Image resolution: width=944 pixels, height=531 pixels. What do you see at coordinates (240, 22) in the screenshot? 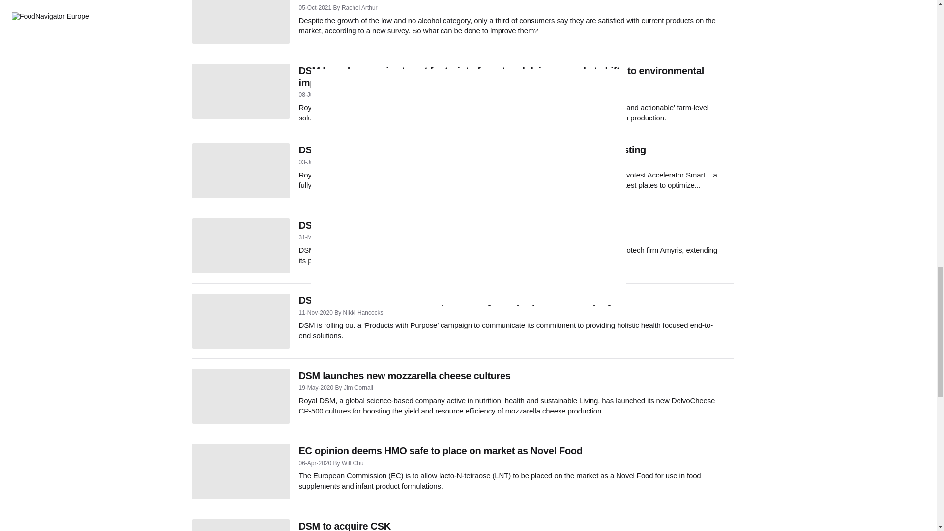
I see `View full article` at bounding box center [240, 22].